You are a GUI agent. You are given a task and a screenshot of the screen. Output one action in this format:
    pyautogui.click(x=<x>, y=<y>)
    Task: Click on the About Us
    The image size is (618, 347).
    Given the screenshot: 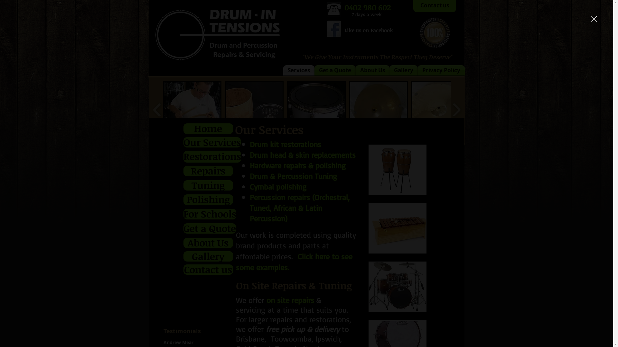 What is the action you would take?
    pyautogui.click(x=372, y=70)
    